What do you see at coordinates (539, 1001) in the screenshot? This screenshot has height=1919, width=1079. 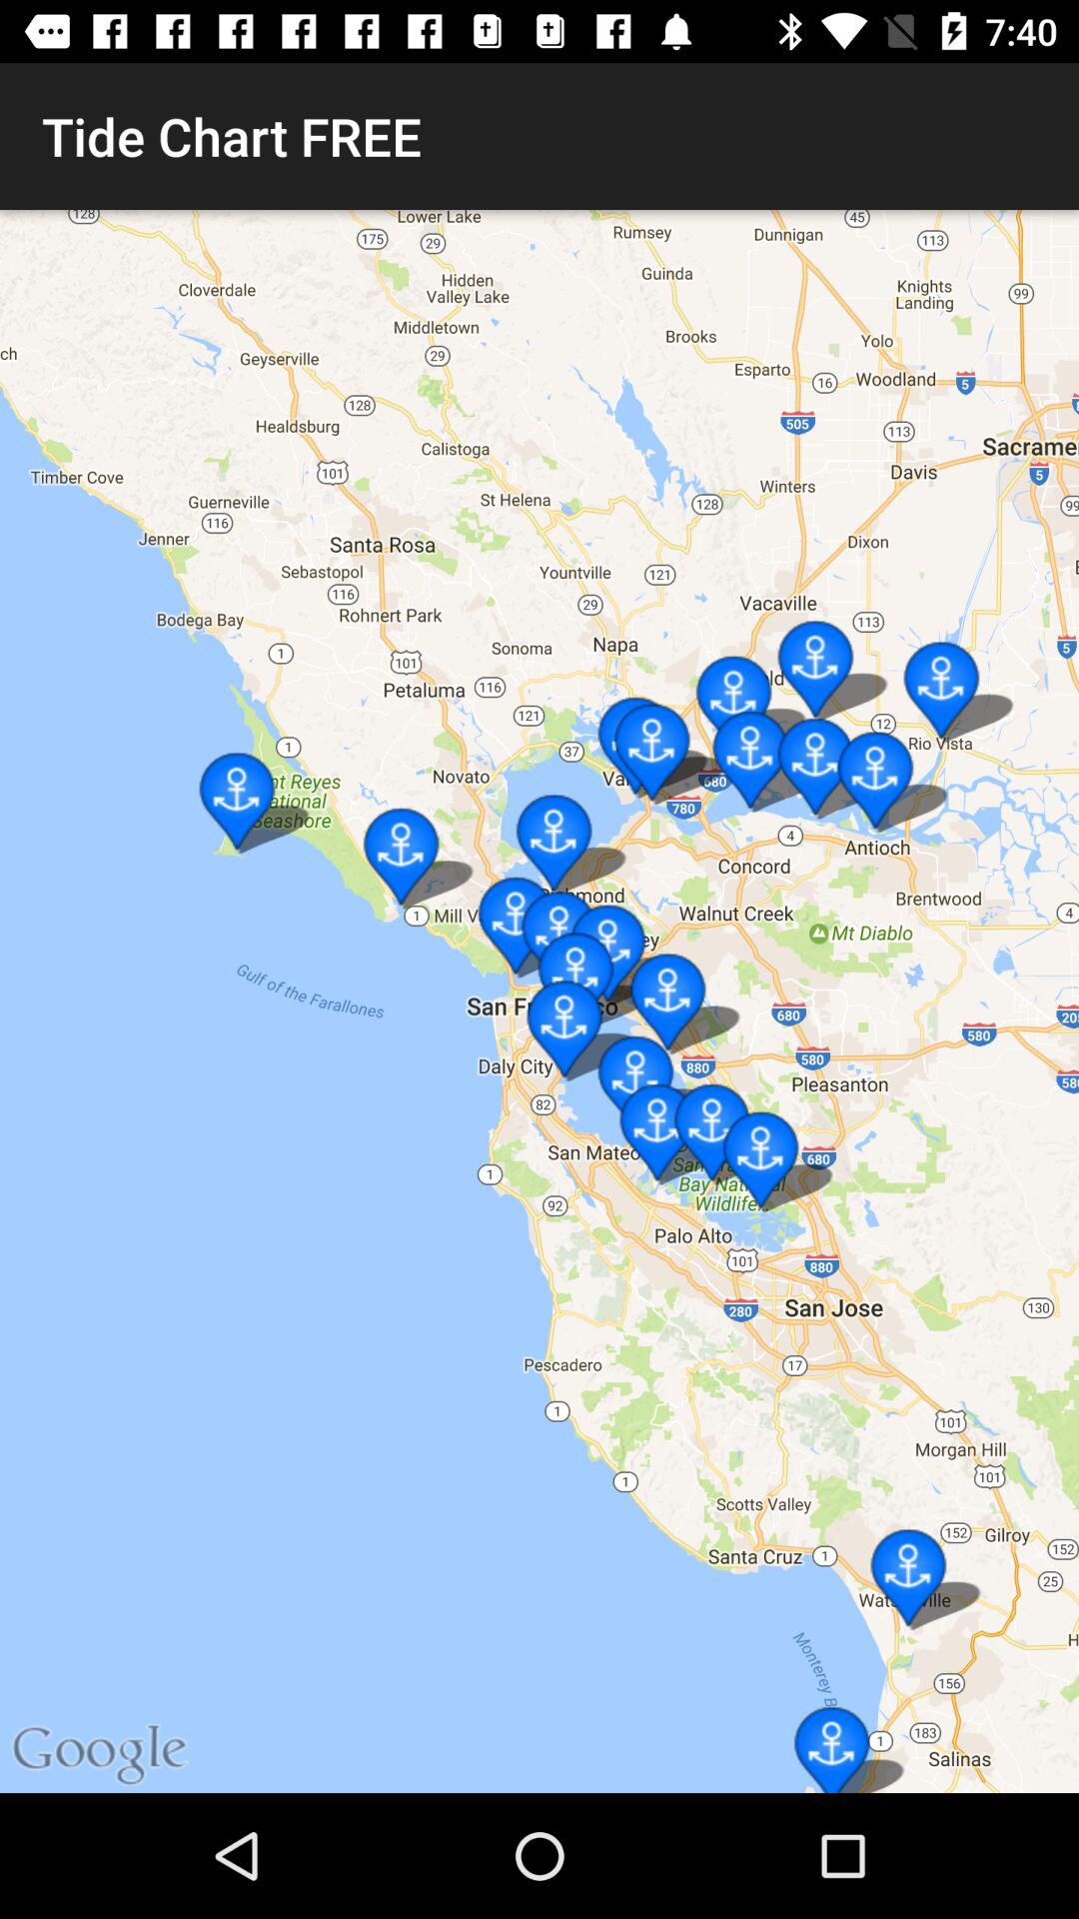 I see `turn on the item below tide chart free` at bounding box center [539, 1001].